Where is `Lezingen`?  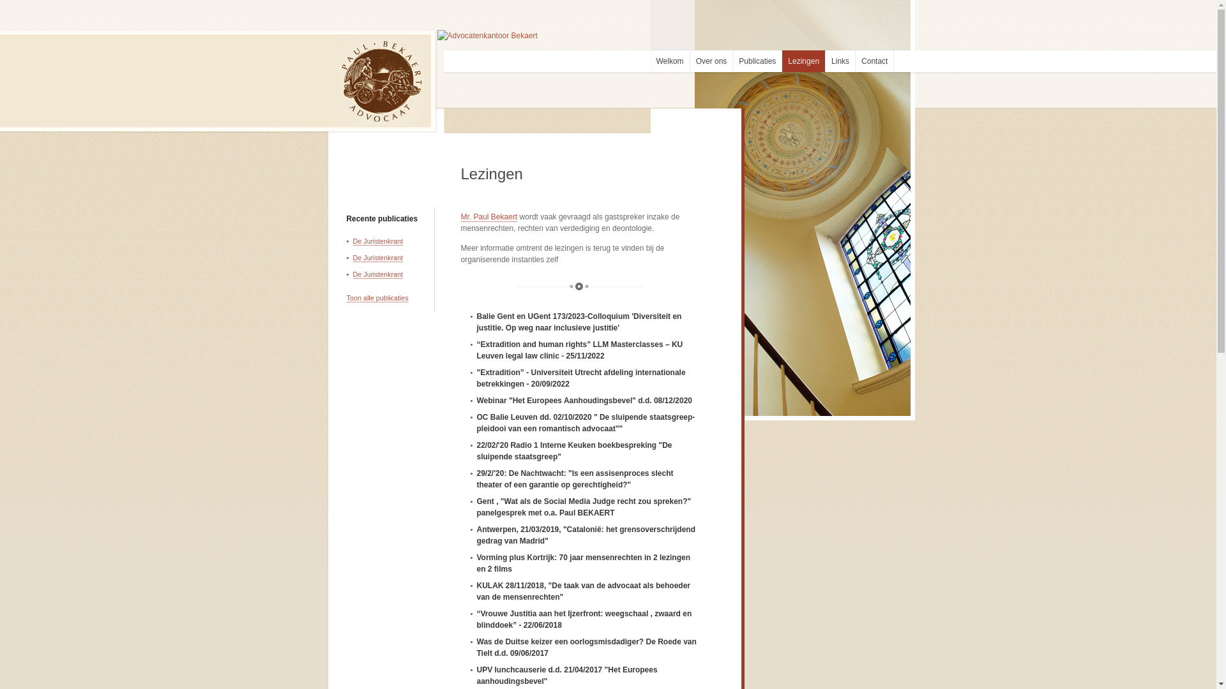
Lezingen is located at coordinates (803, 61).